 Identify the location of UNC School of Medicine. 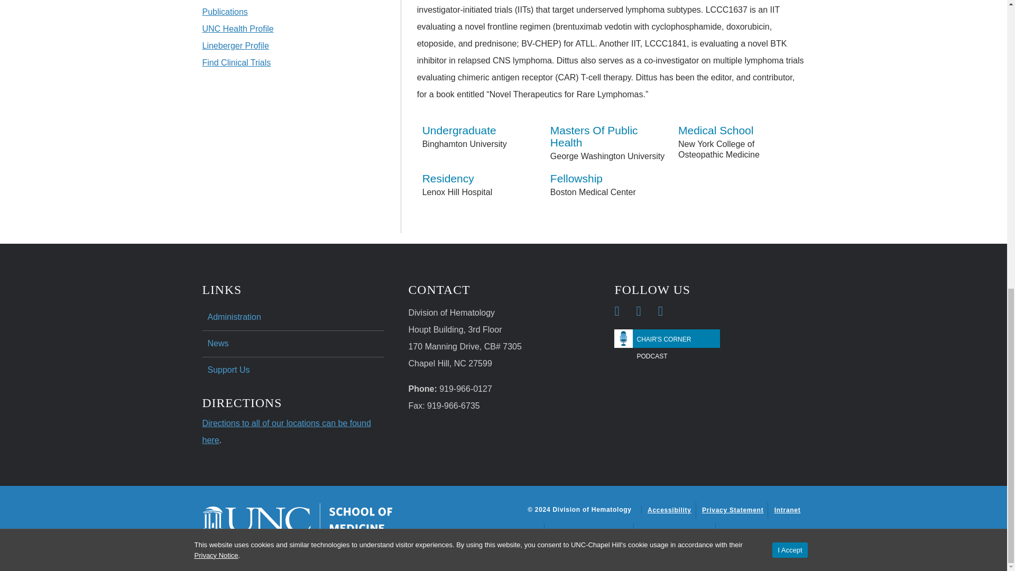
(297, 519).